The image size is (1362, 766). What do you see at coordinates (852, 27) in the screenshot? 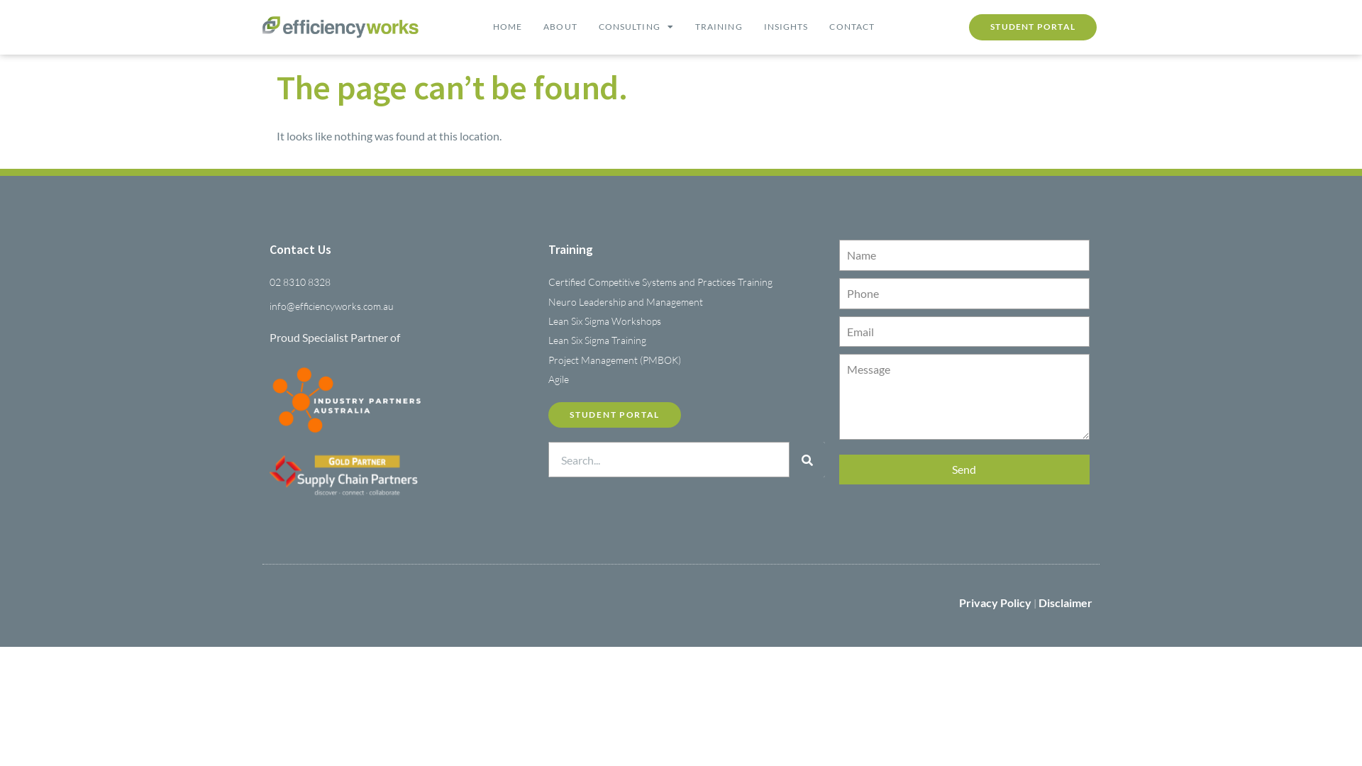
I see `CONTACT` at bounding box center [852, 27].